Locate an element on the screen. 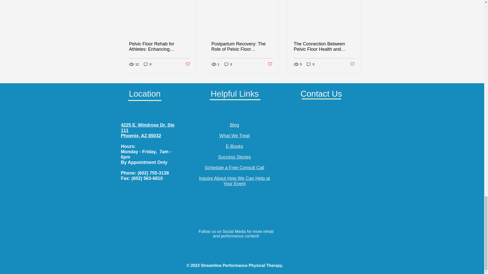 Image resolution: width=488 pixels, height=274 pixels. Post not marked as liked is located at coordinates (187, 64).